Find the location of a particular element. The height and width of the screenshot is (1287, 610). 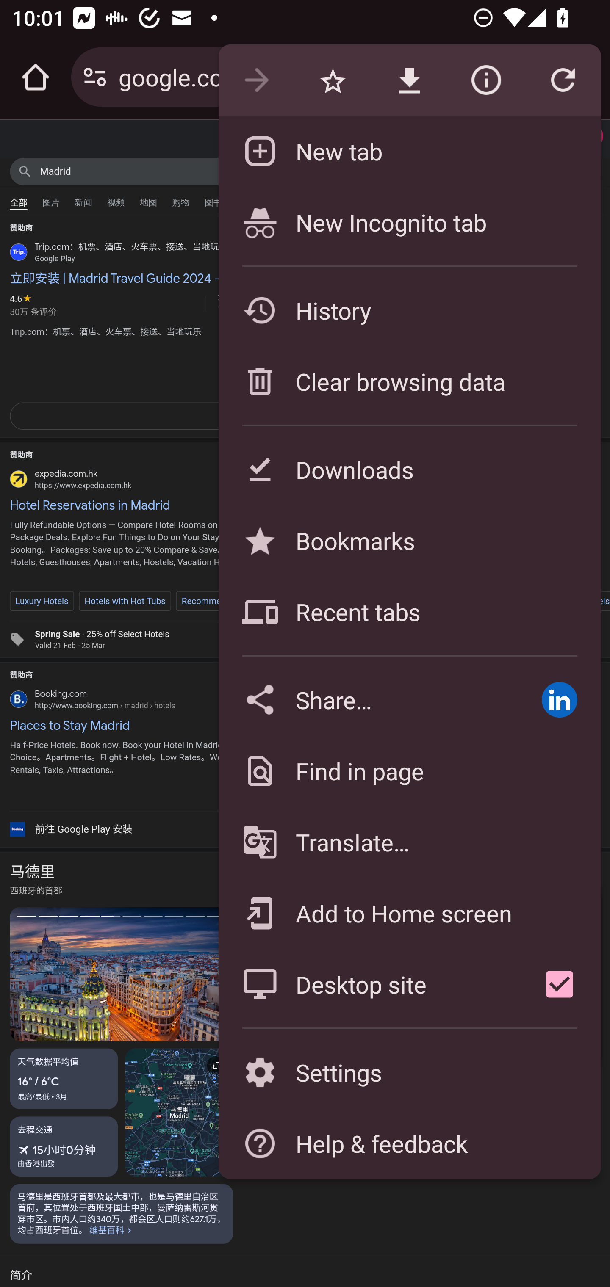

Translate… is located at coordinates (409, 842).